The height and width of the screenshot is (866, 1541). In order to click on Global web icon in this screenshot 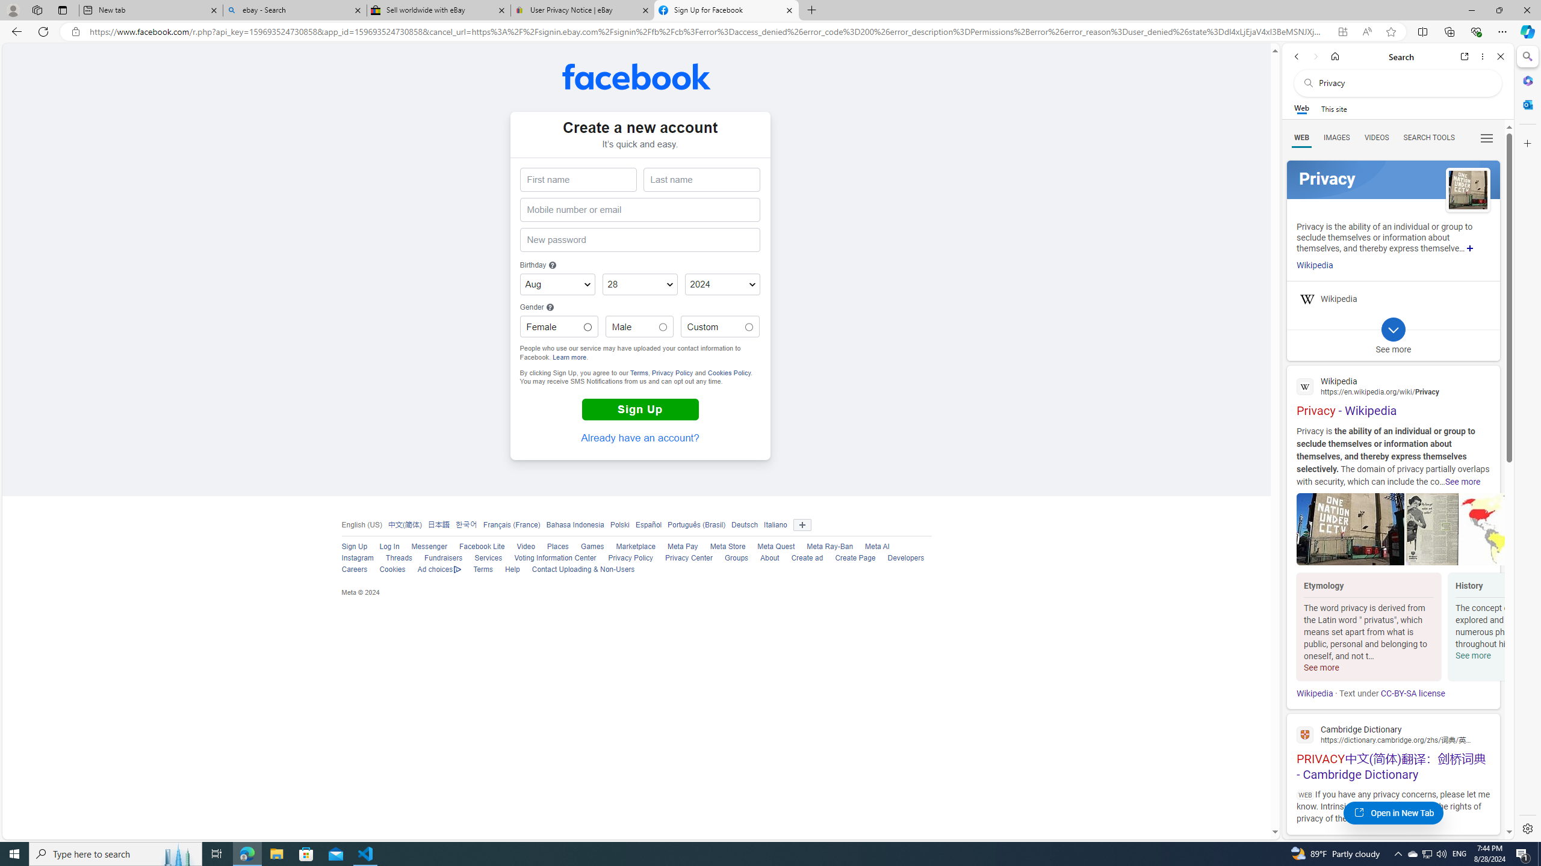, I will do `click(1305, 734)`.